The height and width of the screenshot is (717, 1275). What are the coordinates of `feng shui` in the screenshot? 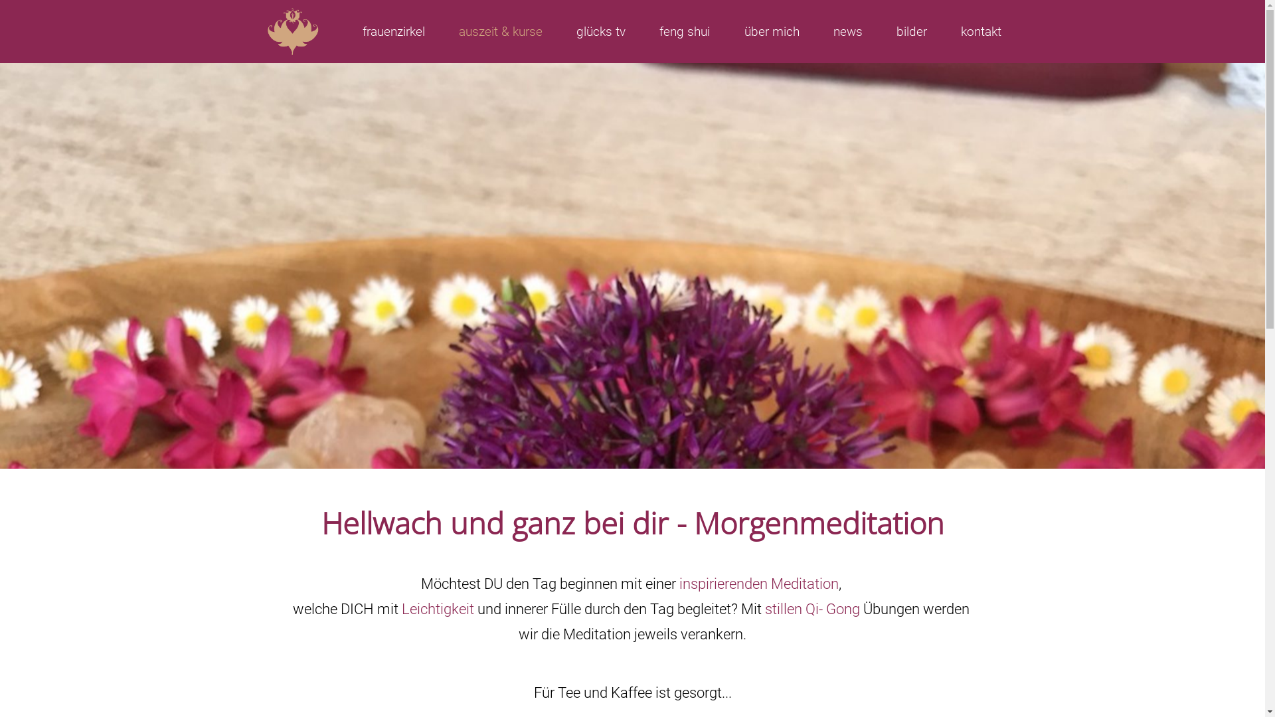 It's located at (685, 32).